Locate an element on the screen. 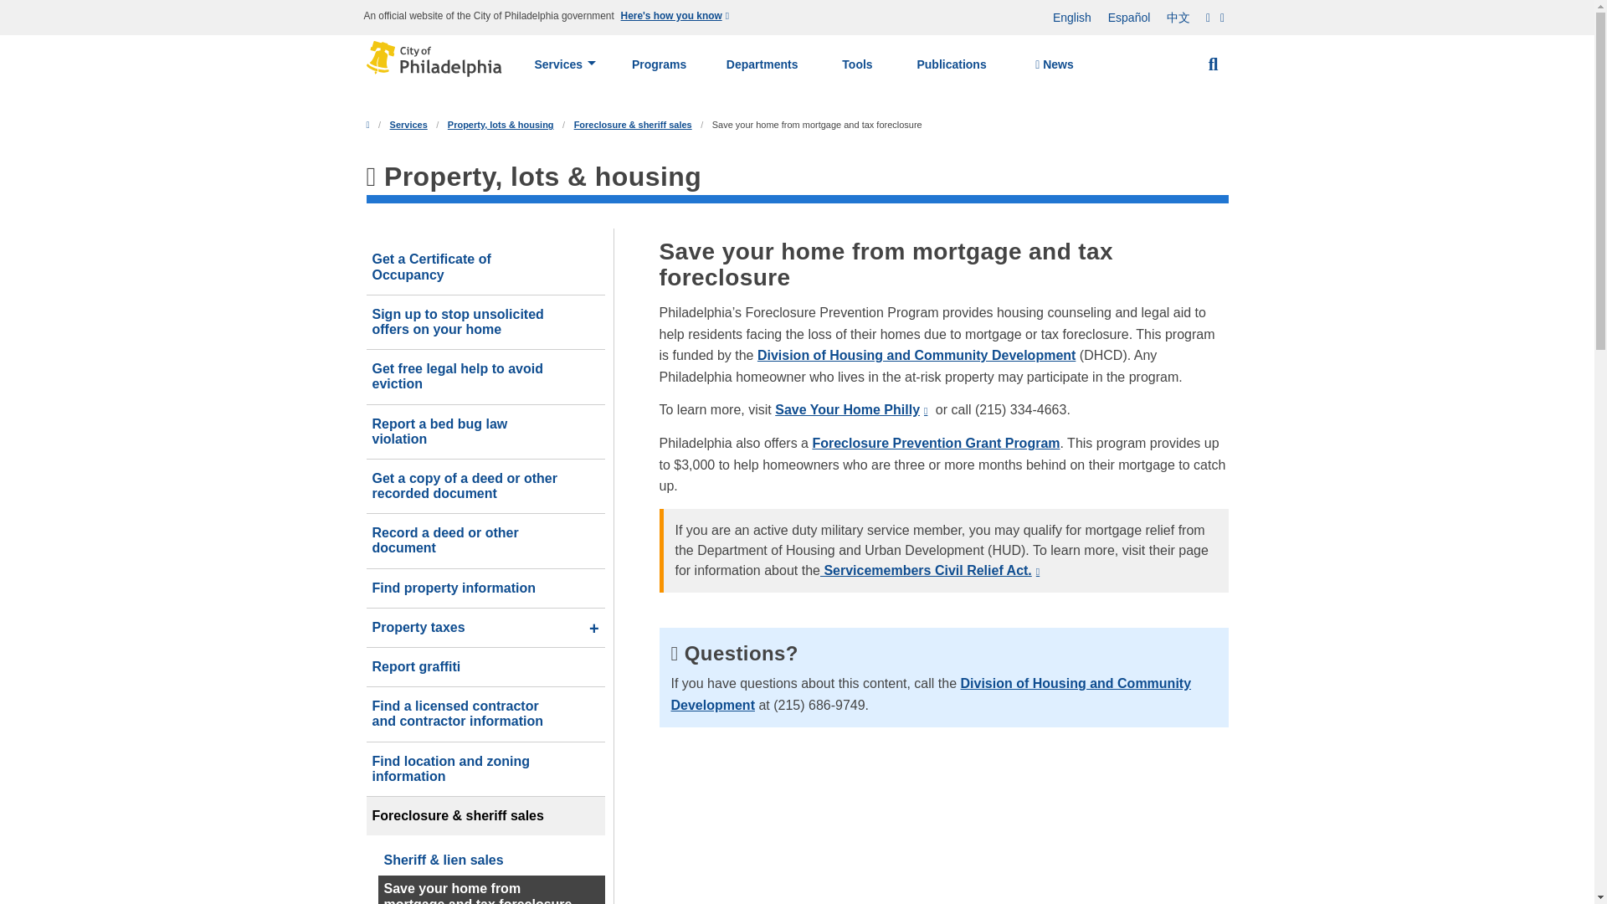 The height and width of the screenshot is (904, 1607). Report a bed bug law violation is located at coordinates (485, 431).